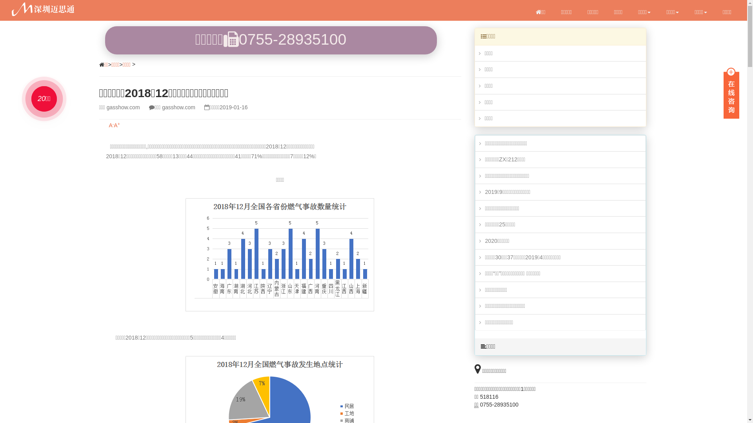 The image size is (753, 423). I want to click on A-, so click(111, 125).